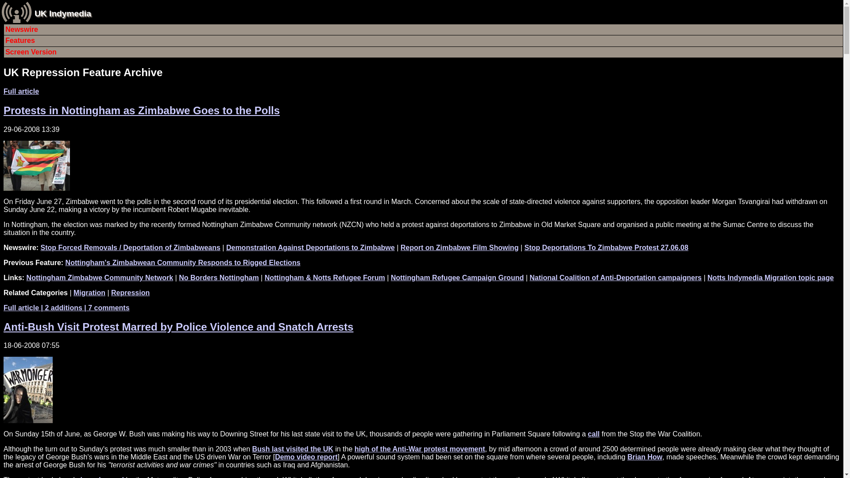 The image size is (850, 478). Describe the element at coordinates (306, 457) in the screenshot. I see `Demo video report` at that location.